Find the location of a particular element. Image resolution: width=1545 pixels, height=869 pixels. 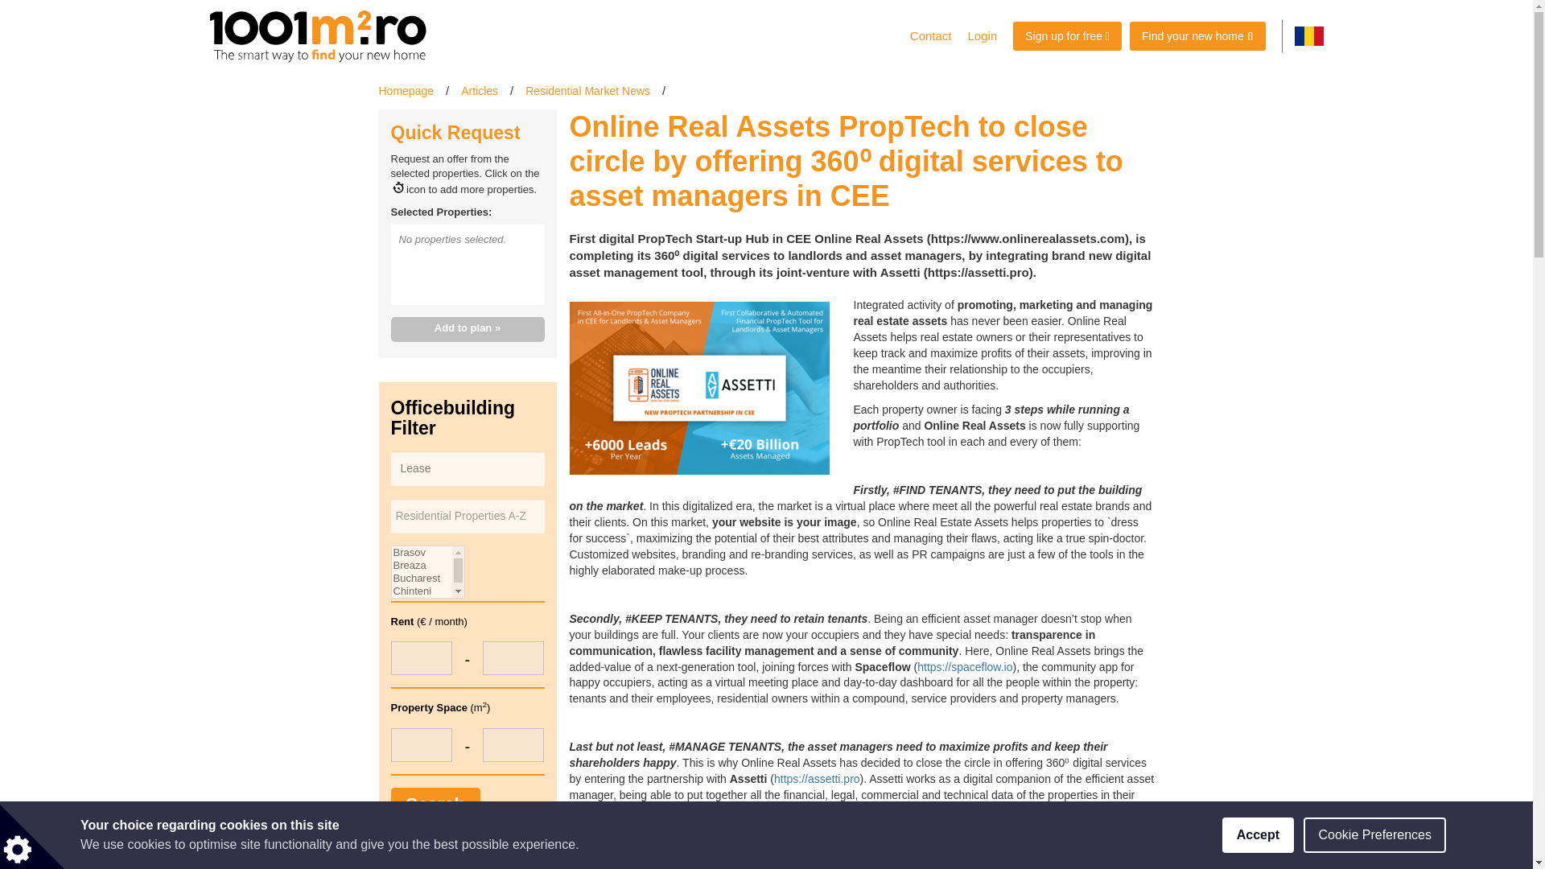

Homepage is located at coordinates (406, 90).